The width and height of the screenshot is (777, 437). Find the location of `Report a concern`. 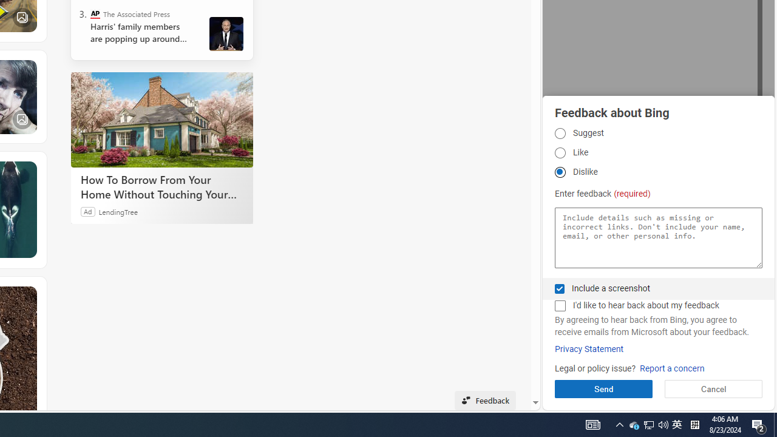

Report a concern is located at coordinates (671, 369).